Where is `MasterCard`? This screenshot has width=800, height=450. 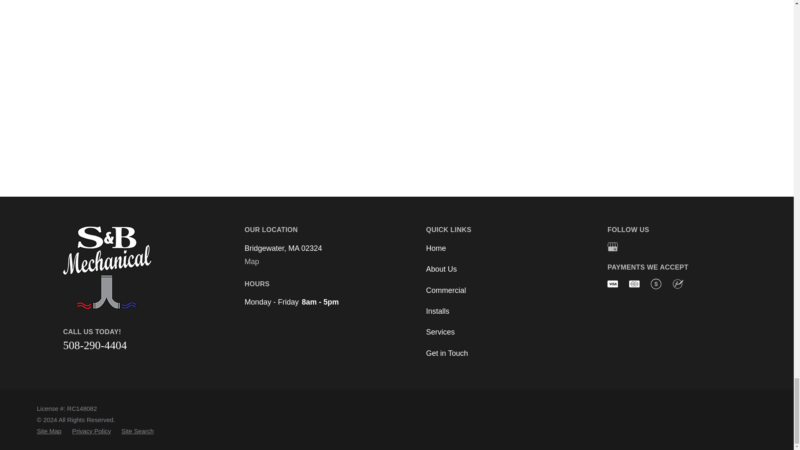
MasterCard is located at coordinates (634, 284).